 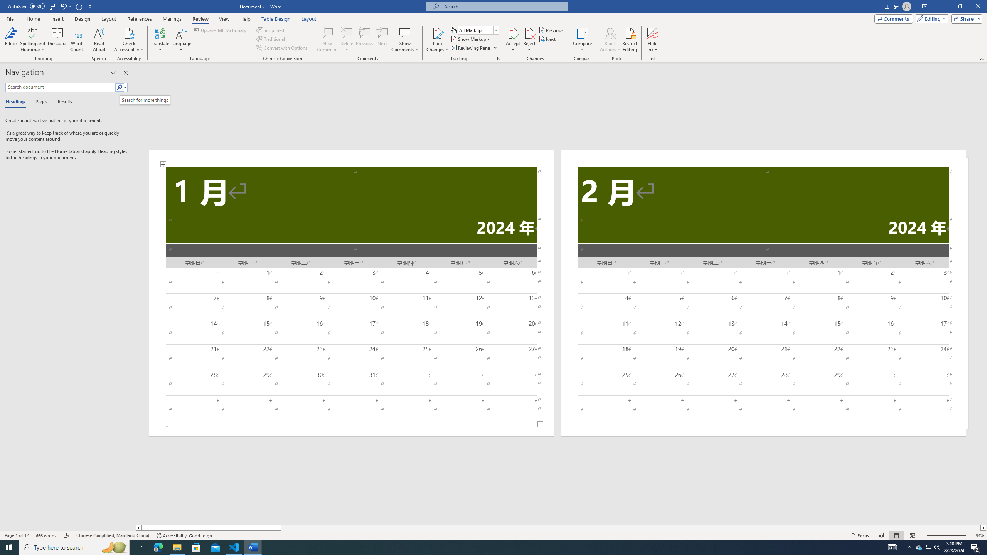 What do you see at coordinates (763, 298) in the screenshot?
I see `Page 2 content` at bounding box center [763, 298].